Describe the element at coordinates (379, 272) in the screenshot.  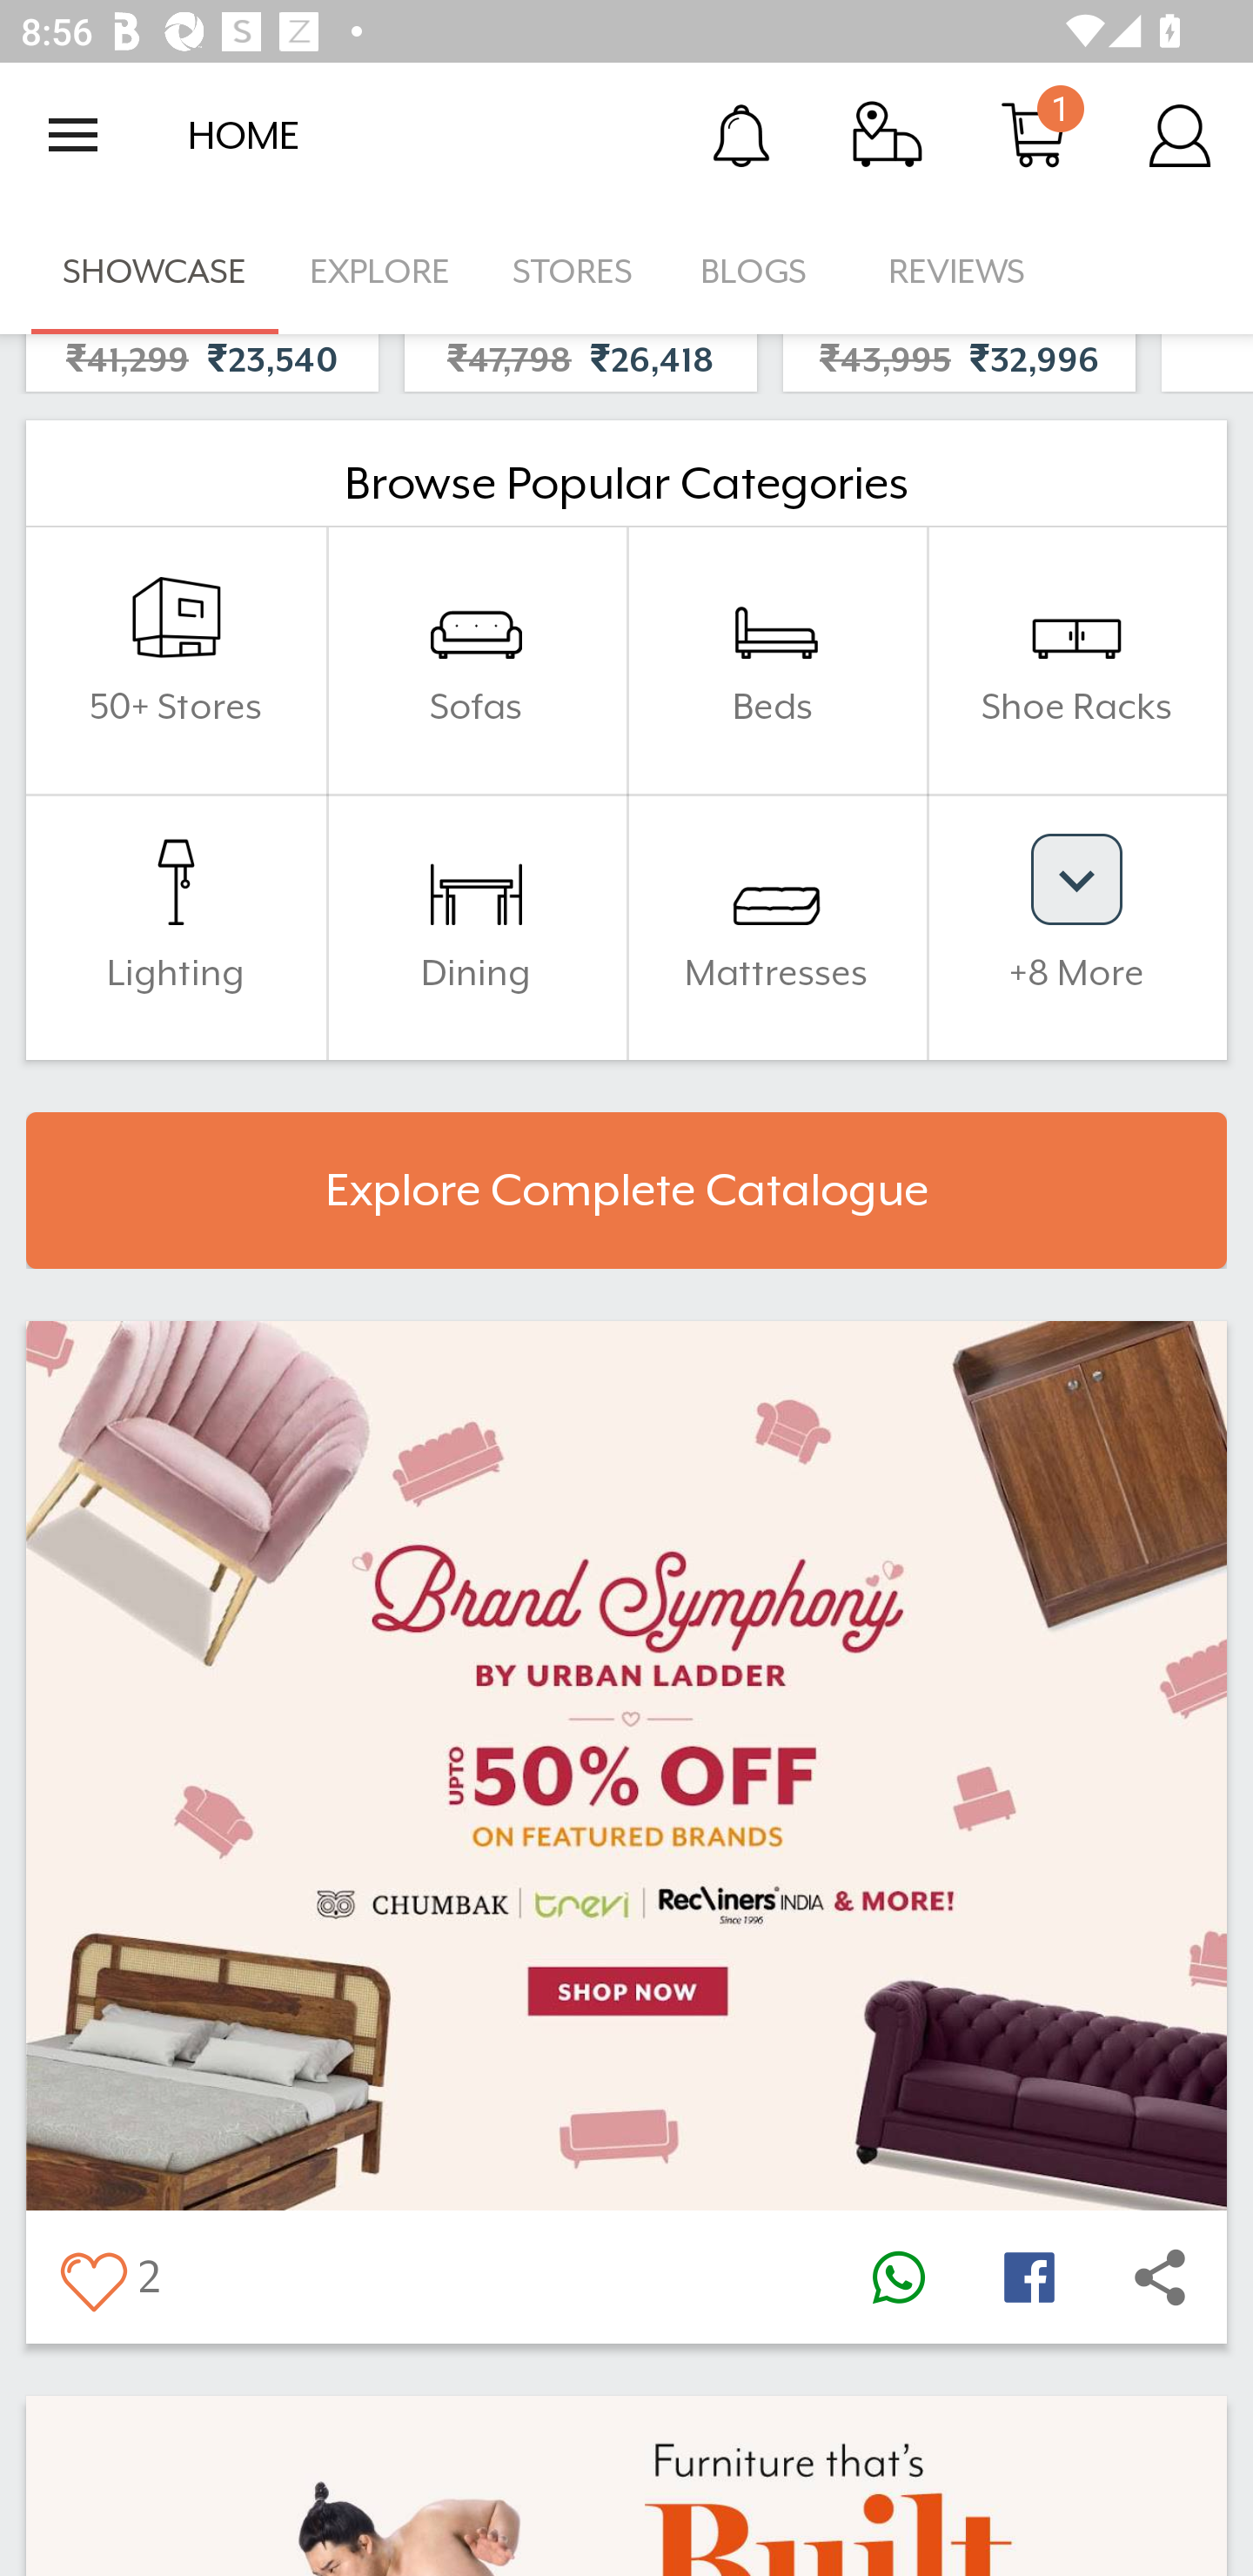
I see `EXPLORE` at that location.